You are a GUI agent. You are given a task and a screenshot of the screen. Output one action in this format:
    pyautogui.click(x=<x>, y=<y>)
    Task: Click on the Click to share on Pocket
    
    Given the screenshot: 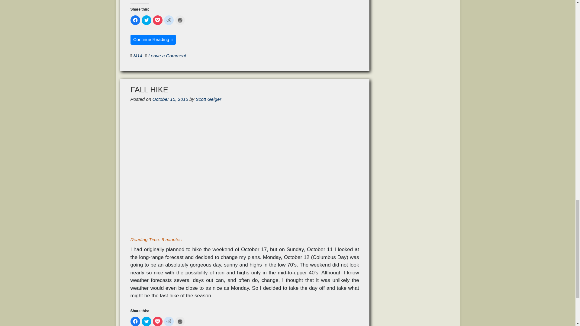 What is the action you would take?
    pyautogui.click(x=158, y=20)
    